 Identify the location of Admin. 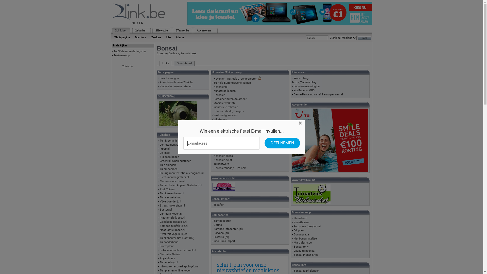
(180, 38).